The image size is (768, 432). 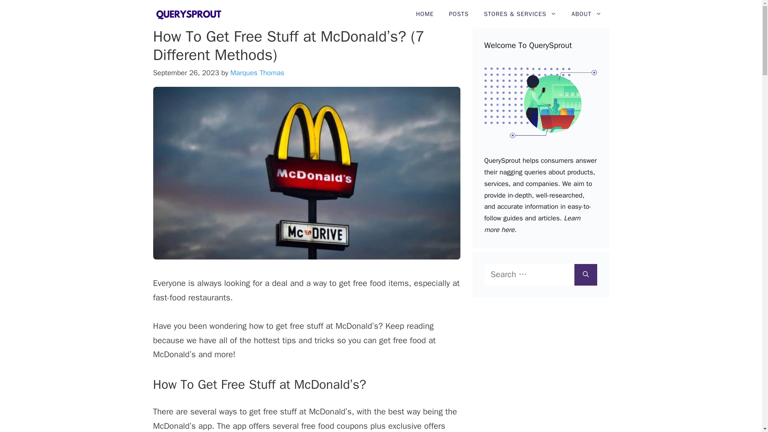 I want to click on Learn more here, so click(x=532, y=224).